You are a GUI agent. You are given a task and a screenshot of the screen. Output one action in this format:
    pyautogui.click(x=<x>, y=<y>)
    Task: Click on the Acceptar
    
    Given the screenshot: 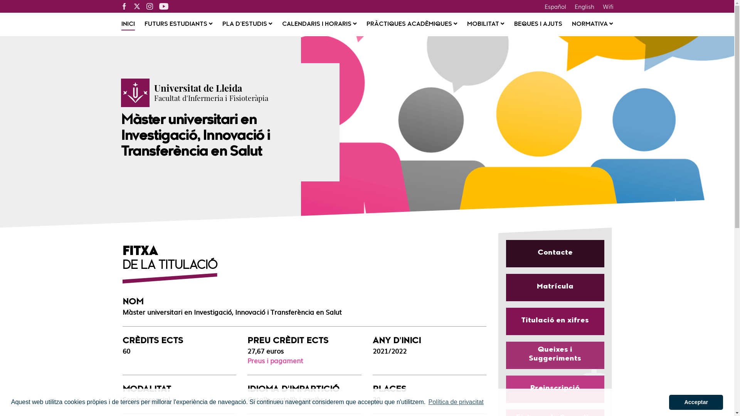 What is the action you would take?
    pyautogui.click(x=696, y=402)
    